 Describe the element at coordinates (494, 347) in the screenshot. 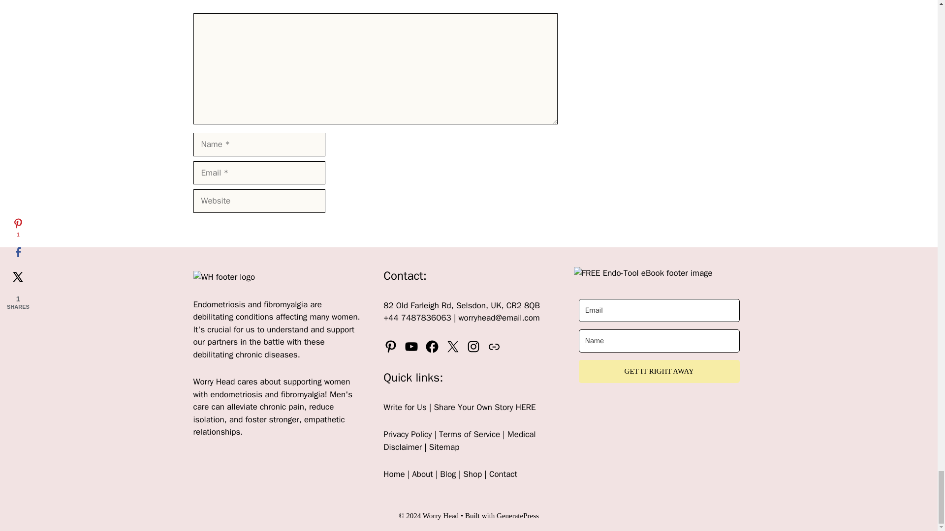

I see `Link` at that location.